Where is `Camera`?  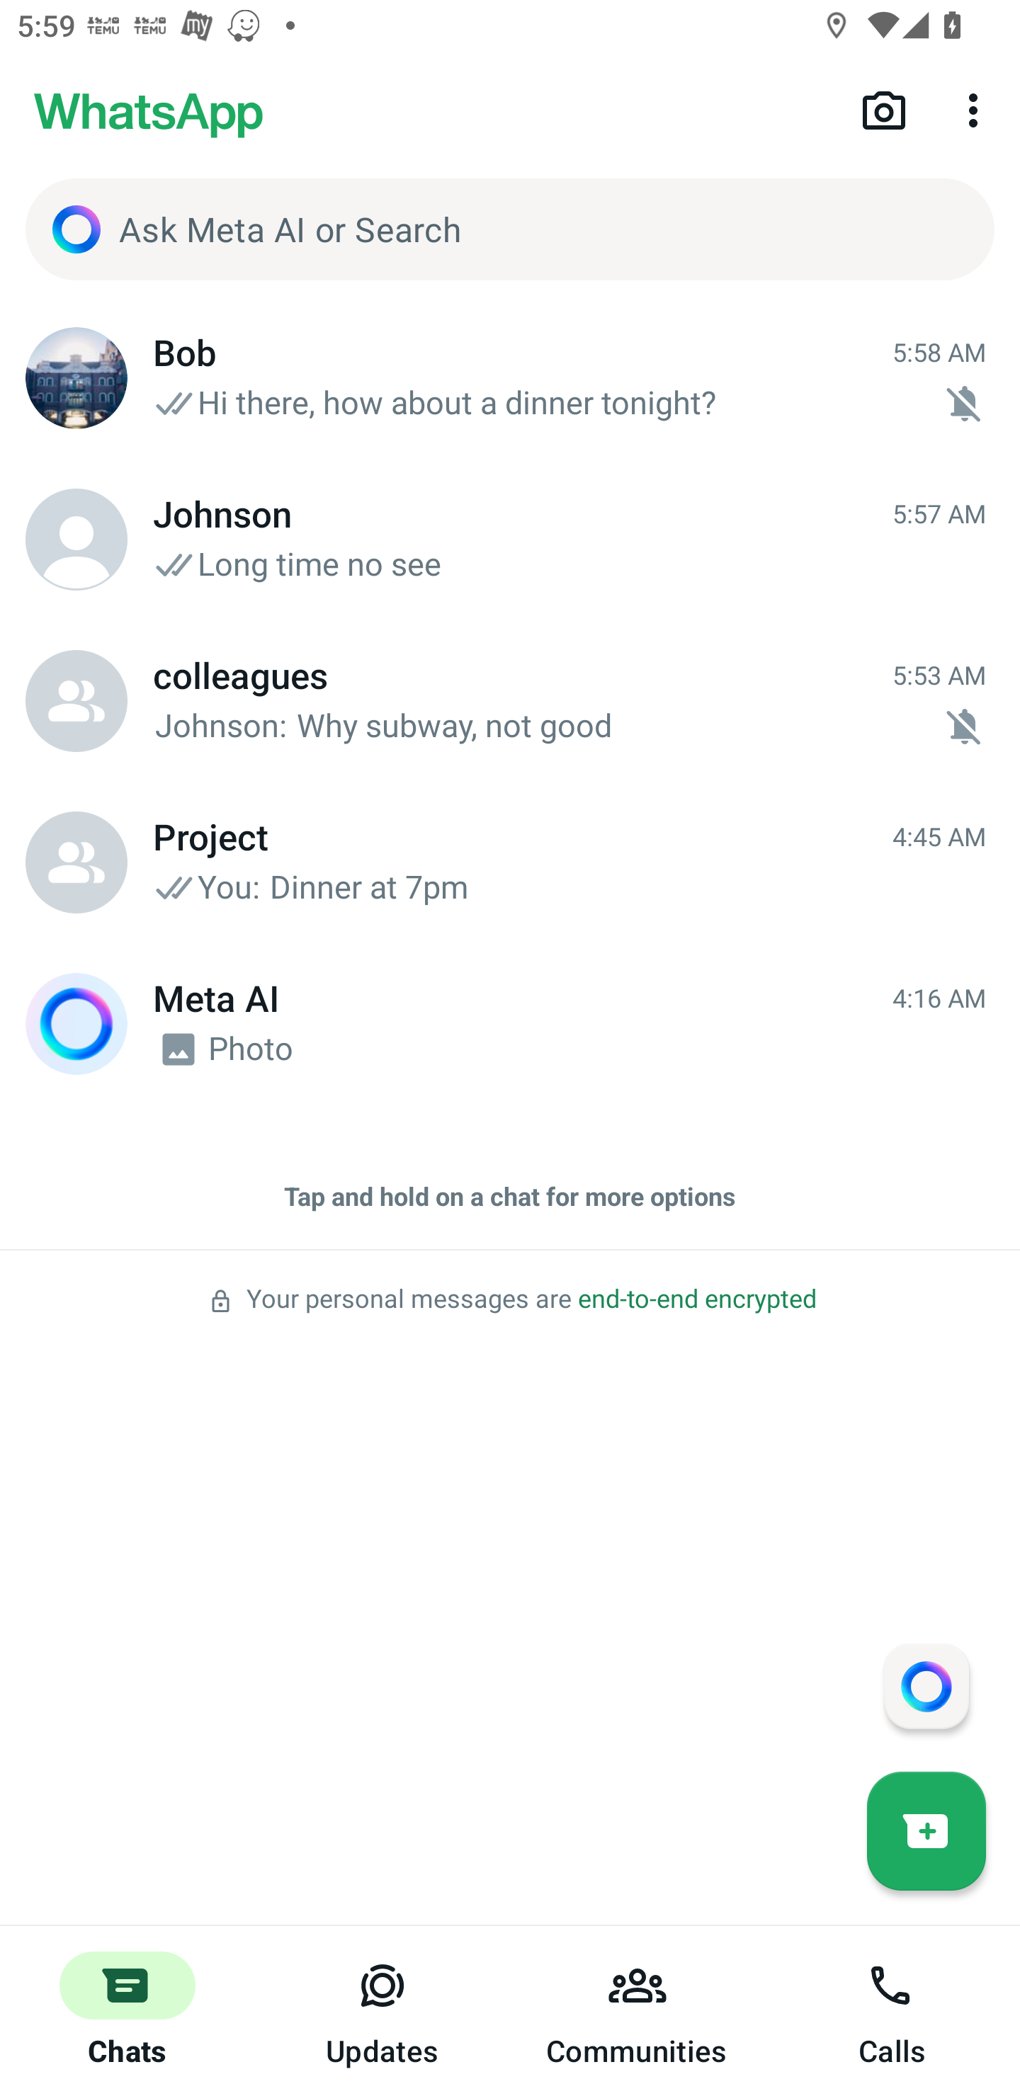 Camera is located at coordinates (884, 109).